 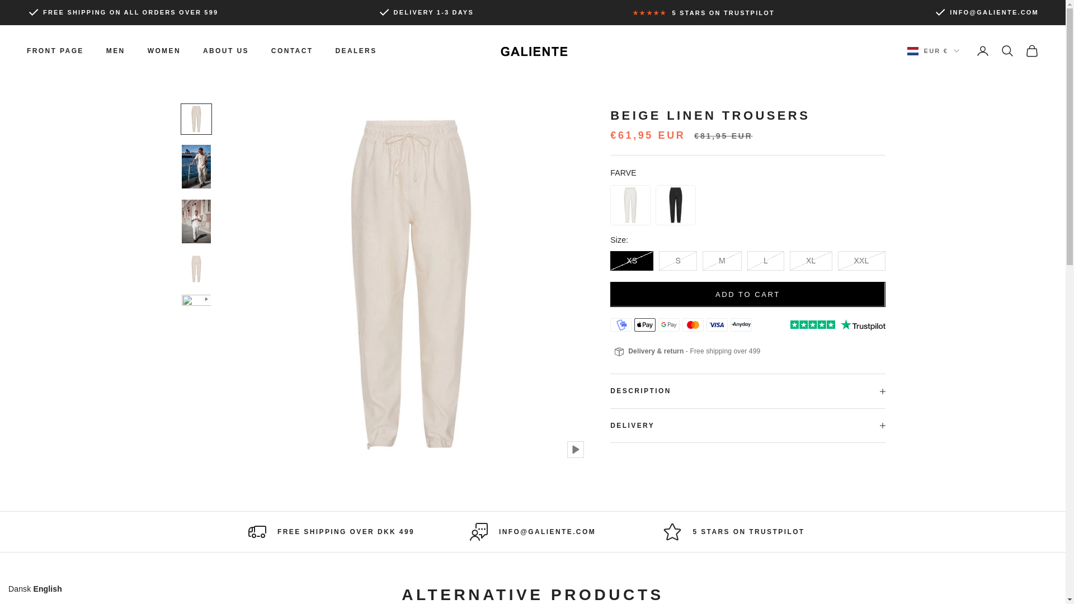 I want to click on galiente.com, so click(x=532, y=50).